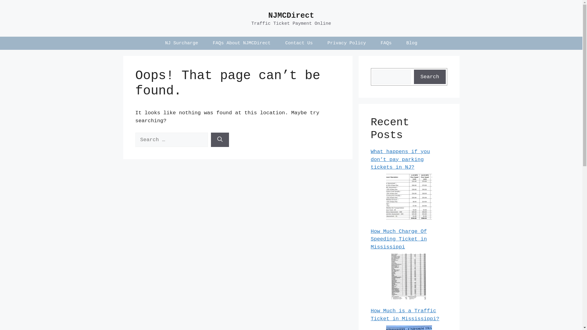  Describe the element at coordinates (430, 77) in the screenshot. I see `Search` at that location.